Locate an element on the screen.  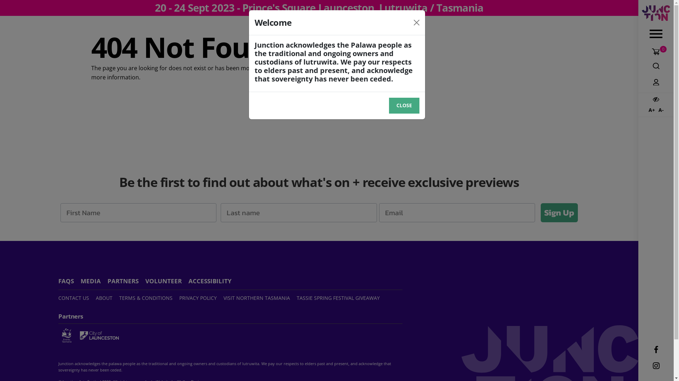
Home page is located at coordinates (319, 68).